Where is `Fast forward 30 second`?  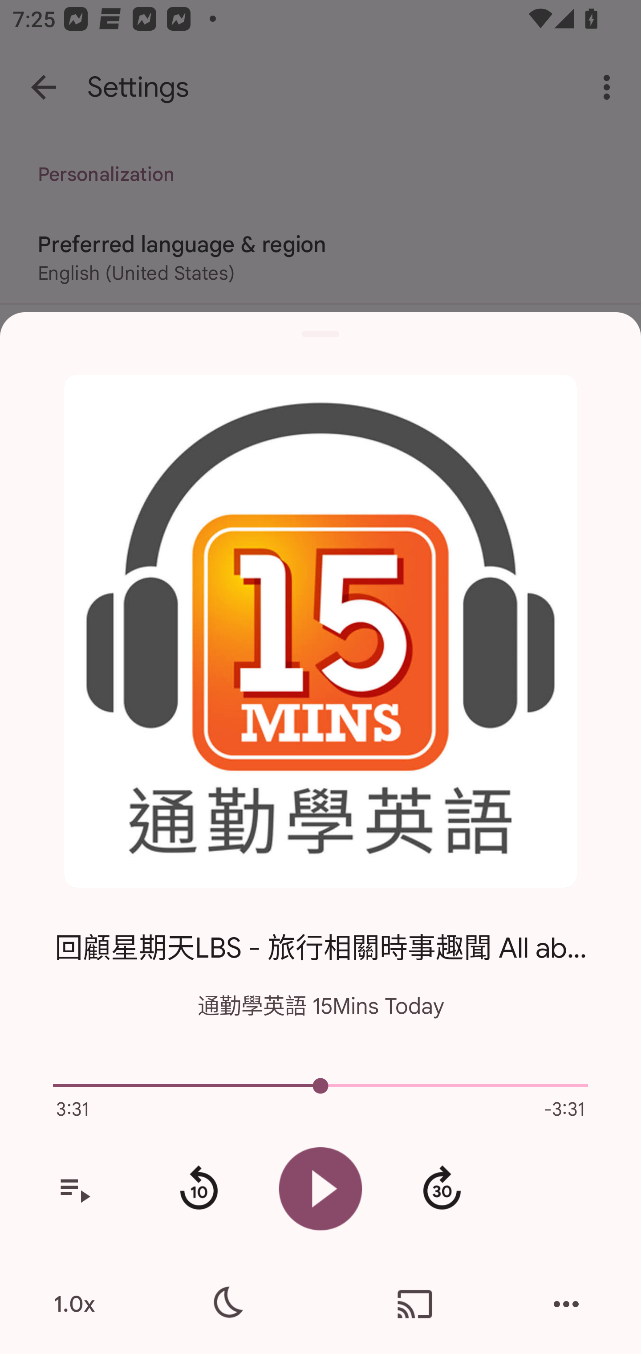 Fast forward 30 second is located at coordinates (442, 1189).